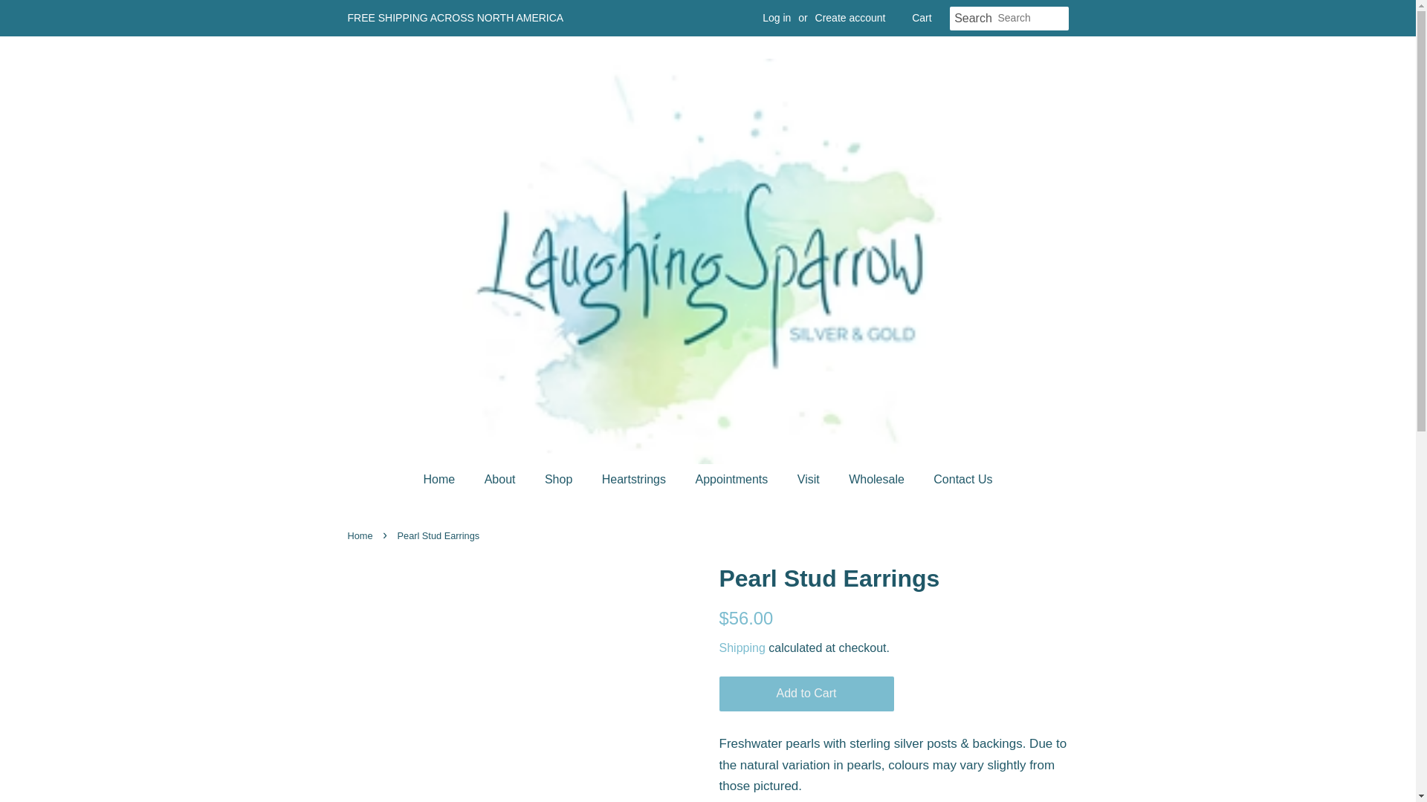 The height and width of the screenshot is (802, 1427). I want to click on Shop, so click(560, 480).